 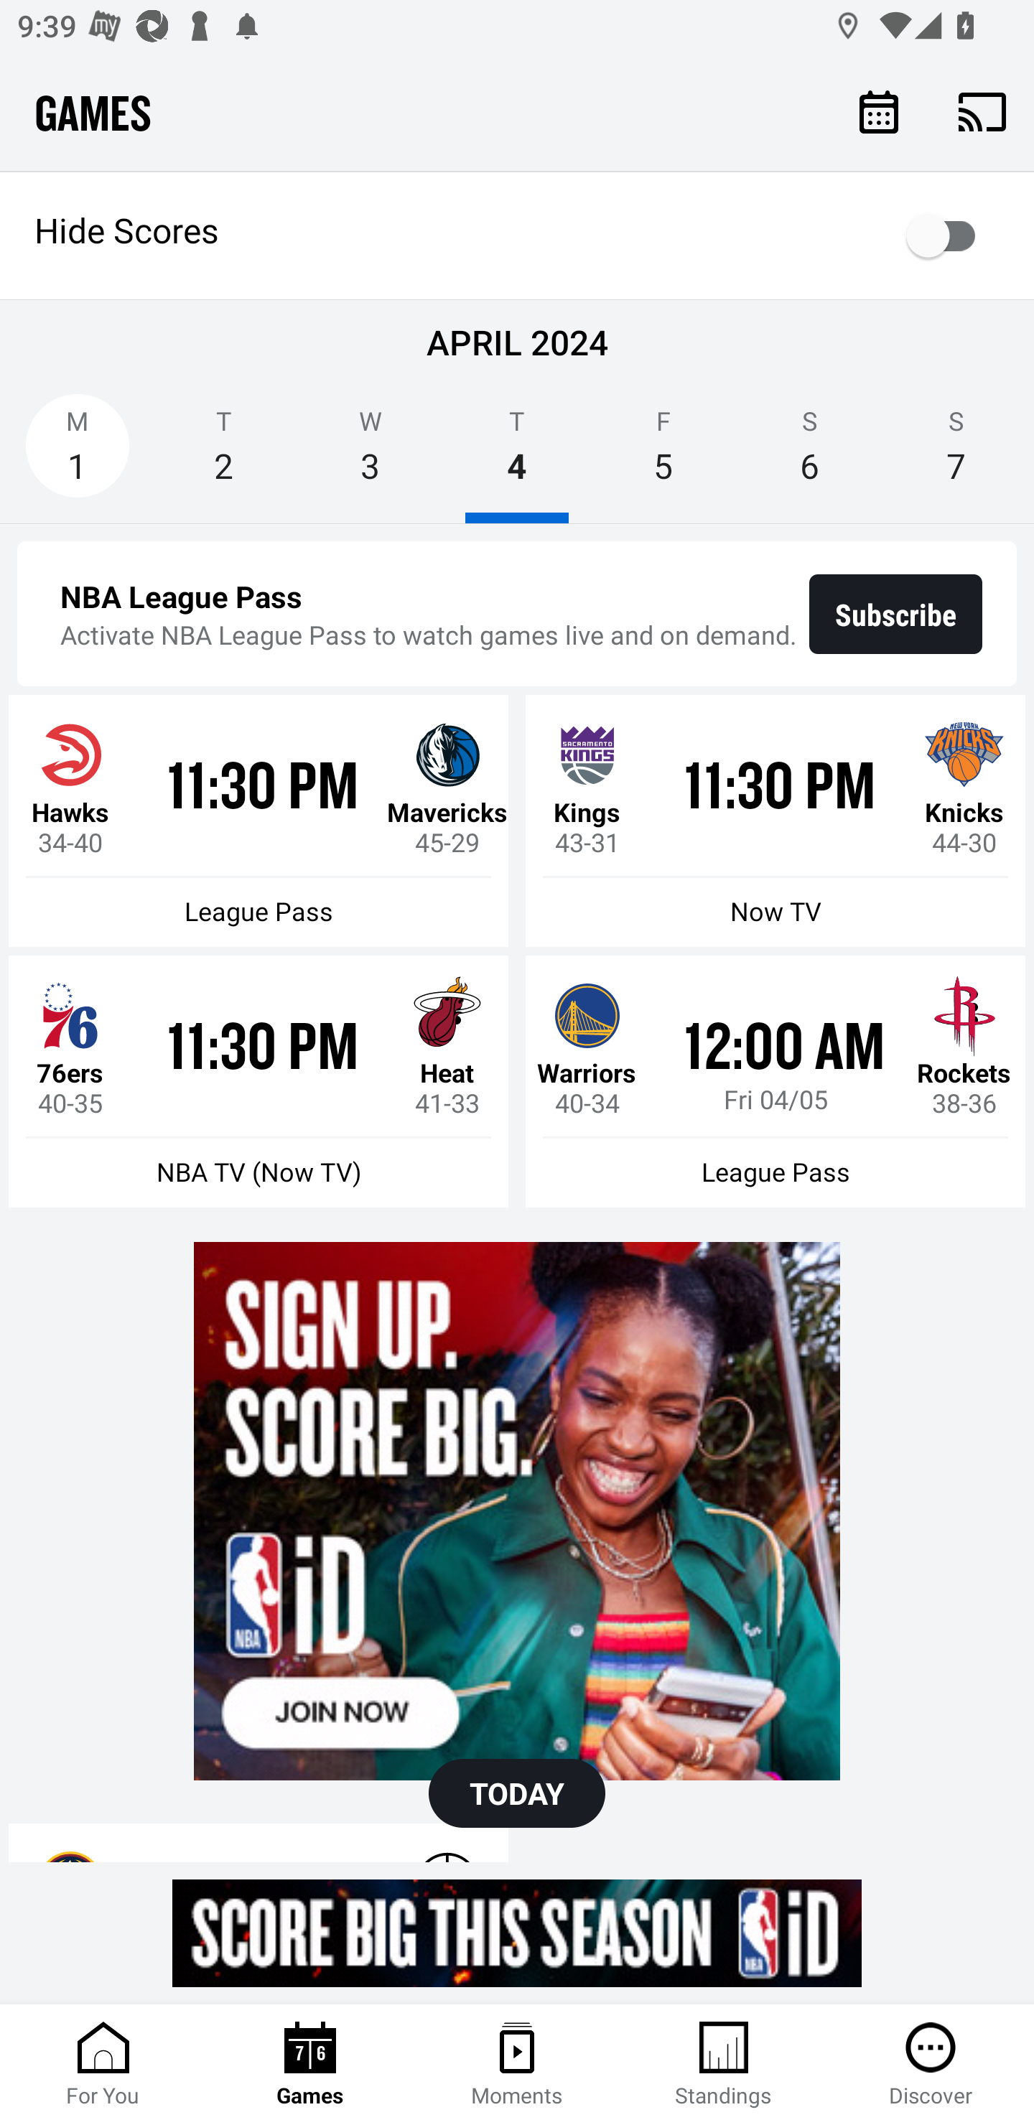 I want to click on Hide Scores, so click(x=517, y=235).